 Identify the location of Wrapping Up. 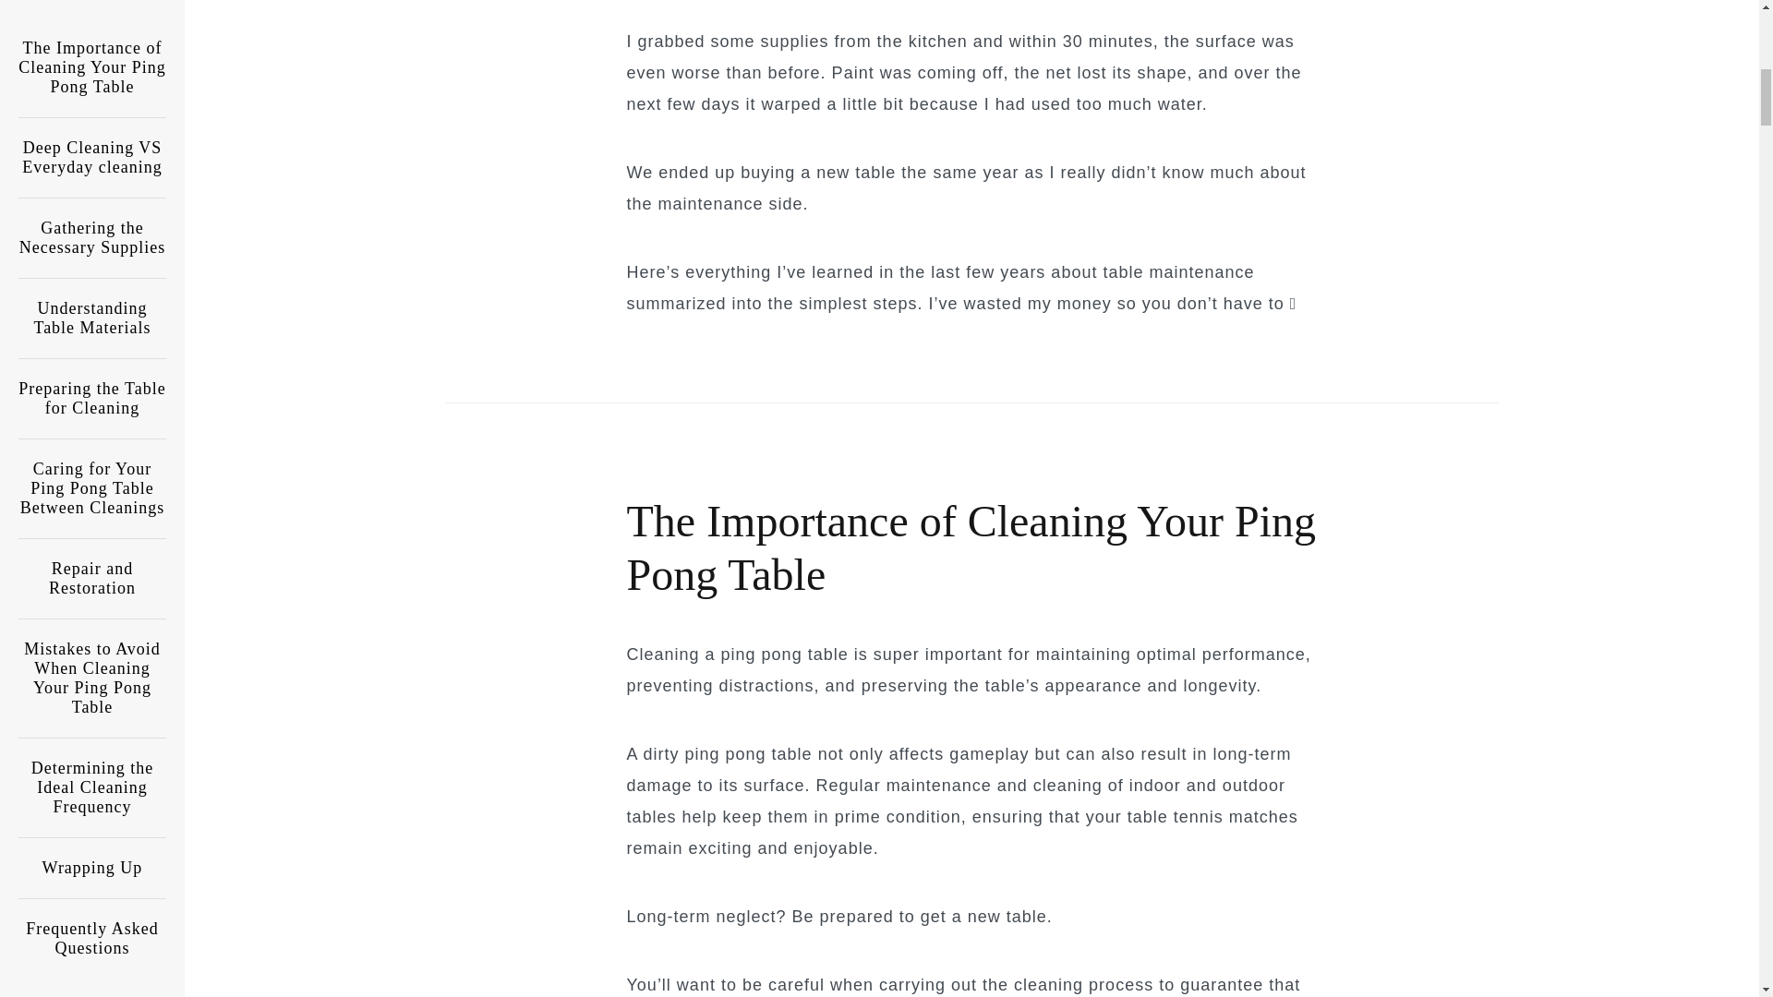
(92, 701).